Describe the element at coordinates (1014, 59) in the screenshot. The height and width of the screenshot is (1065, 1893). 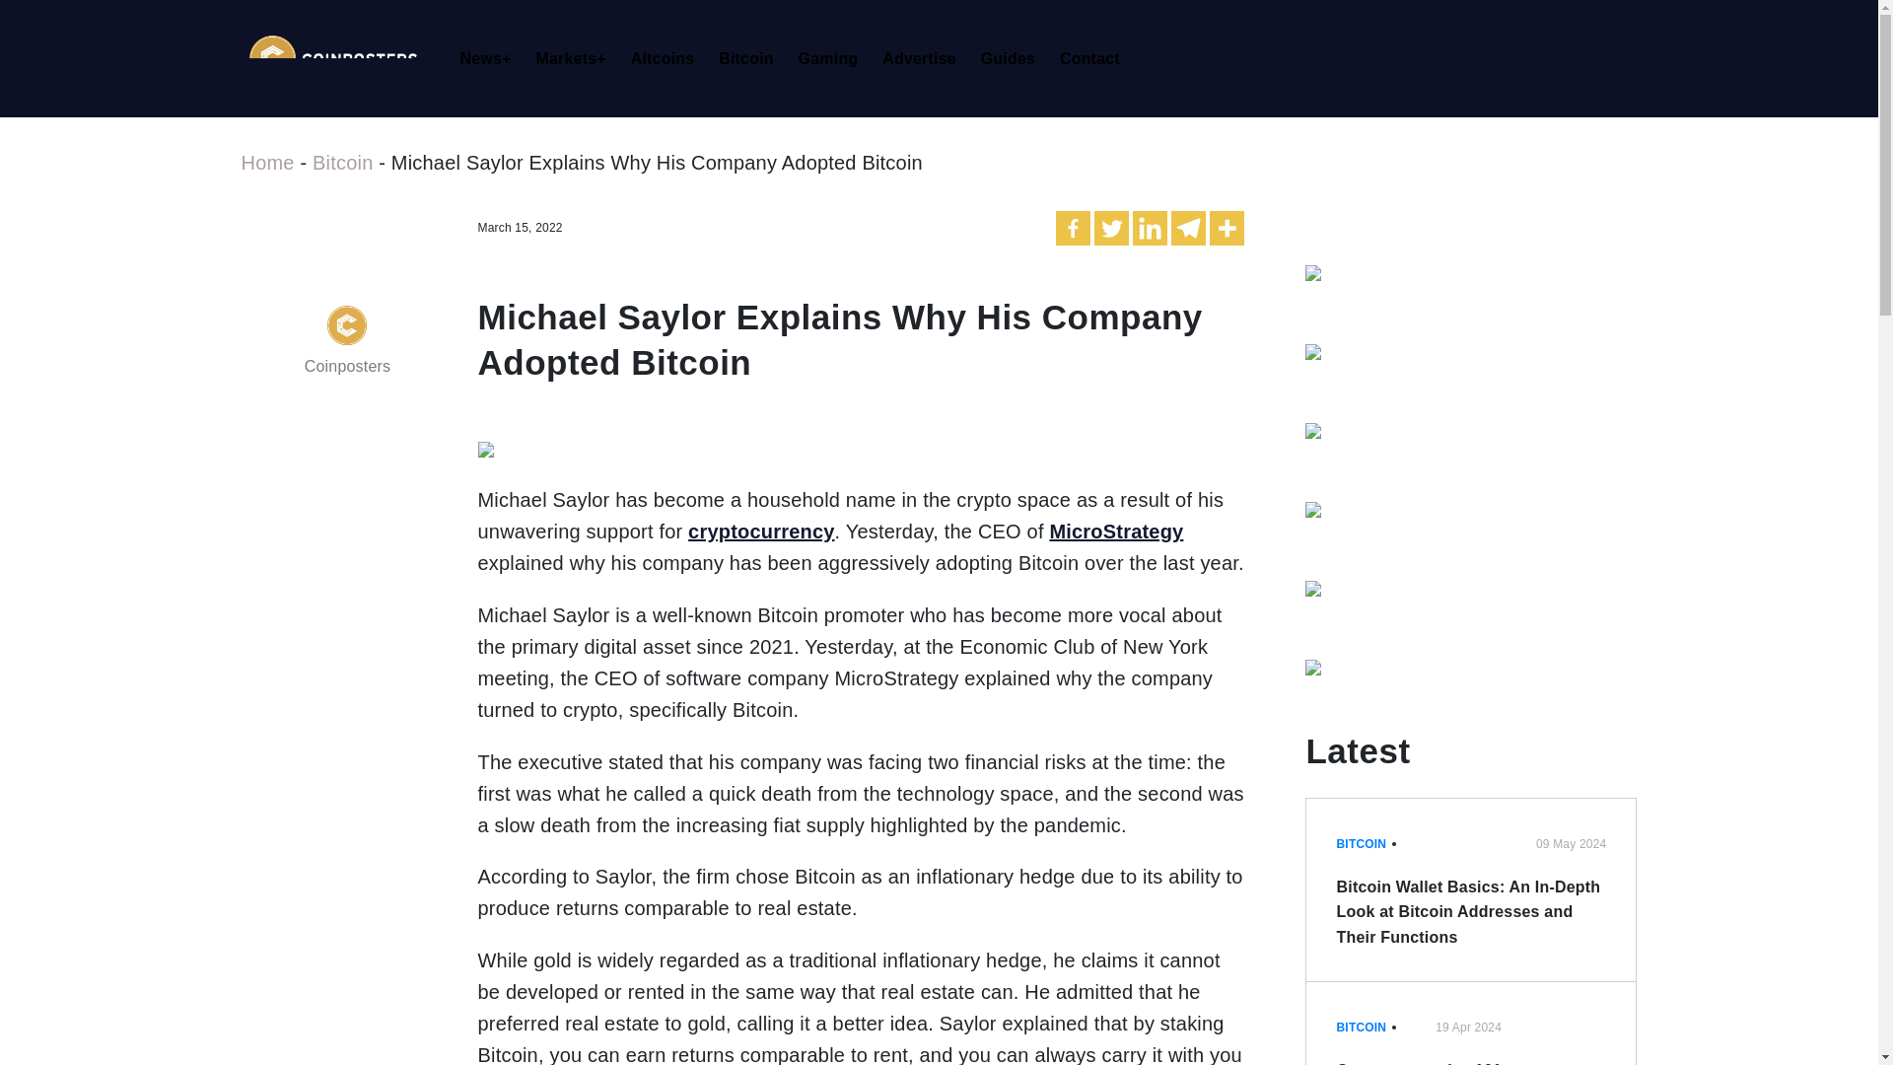
I see `Guides` at that location.